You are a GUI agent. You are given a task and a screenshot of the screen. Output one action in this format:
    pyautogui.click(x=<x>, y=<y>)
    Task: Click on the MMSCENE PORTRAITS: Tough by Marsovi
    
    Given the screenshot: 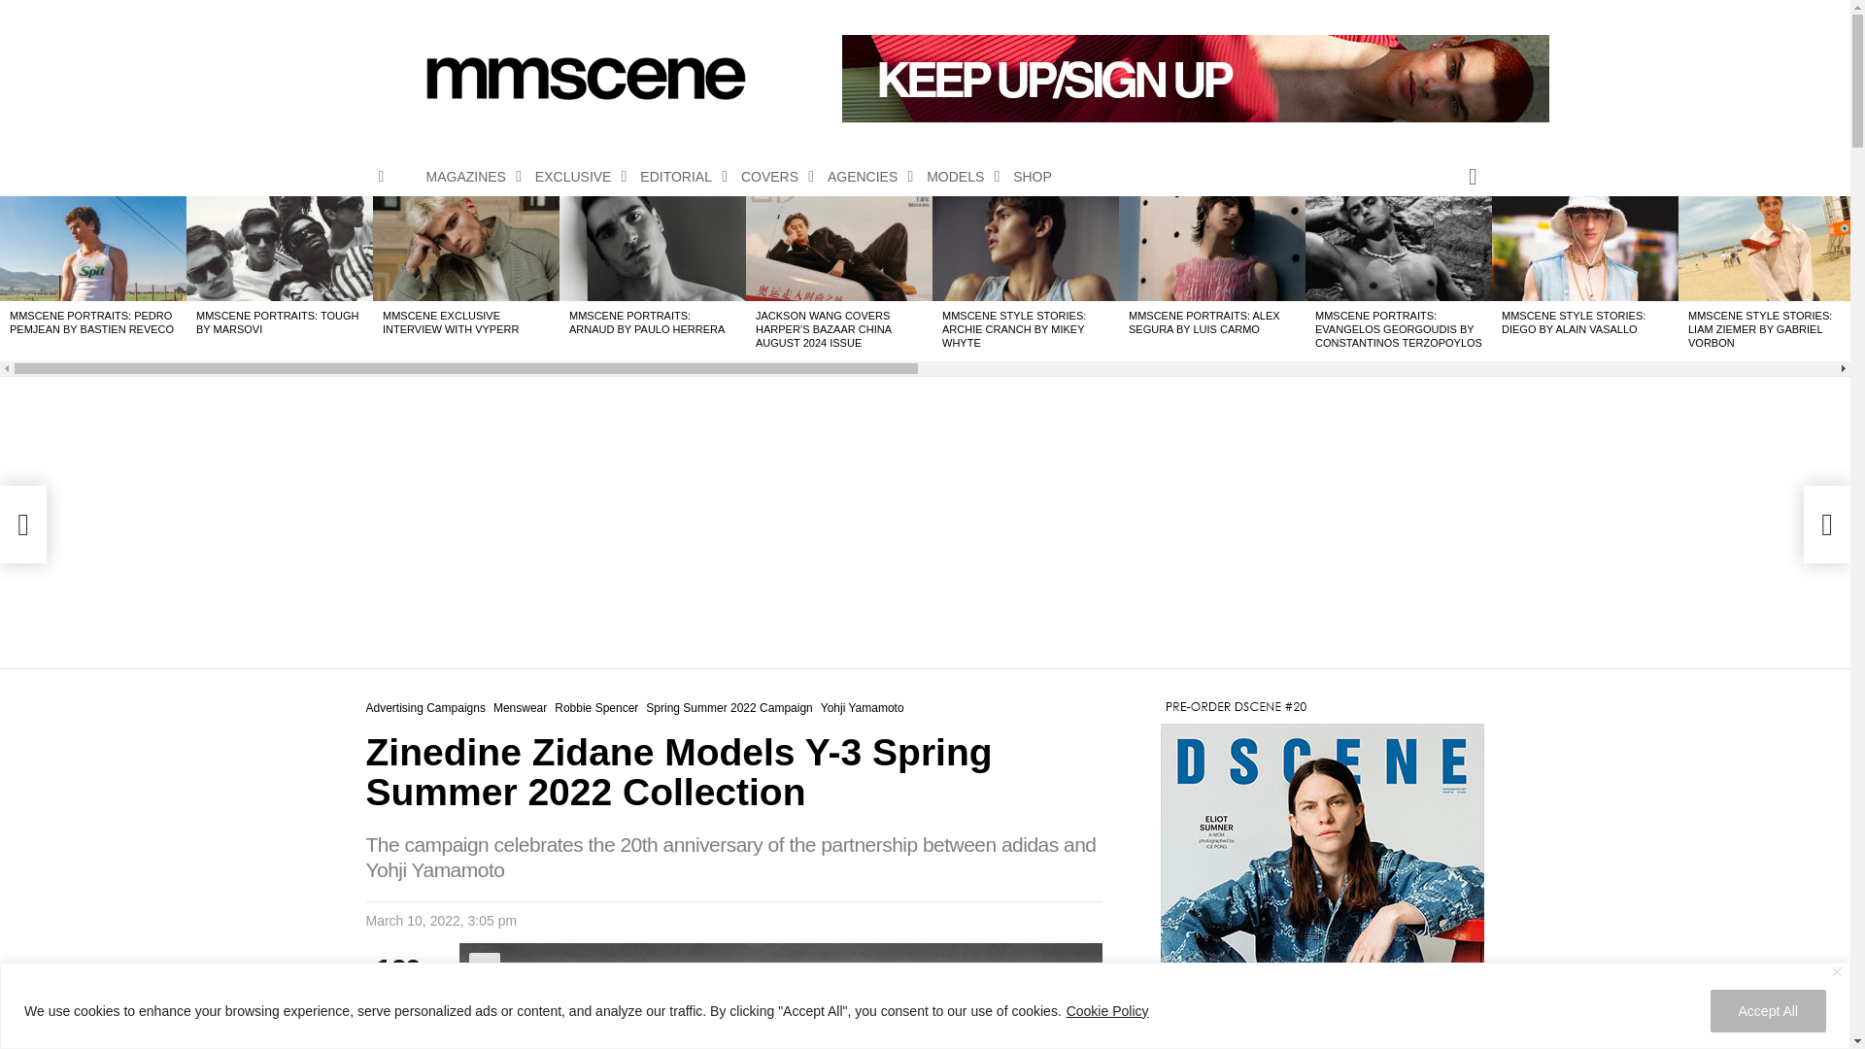 What is the action you would take?
    pyautogui.click(x=280, y=248)
    